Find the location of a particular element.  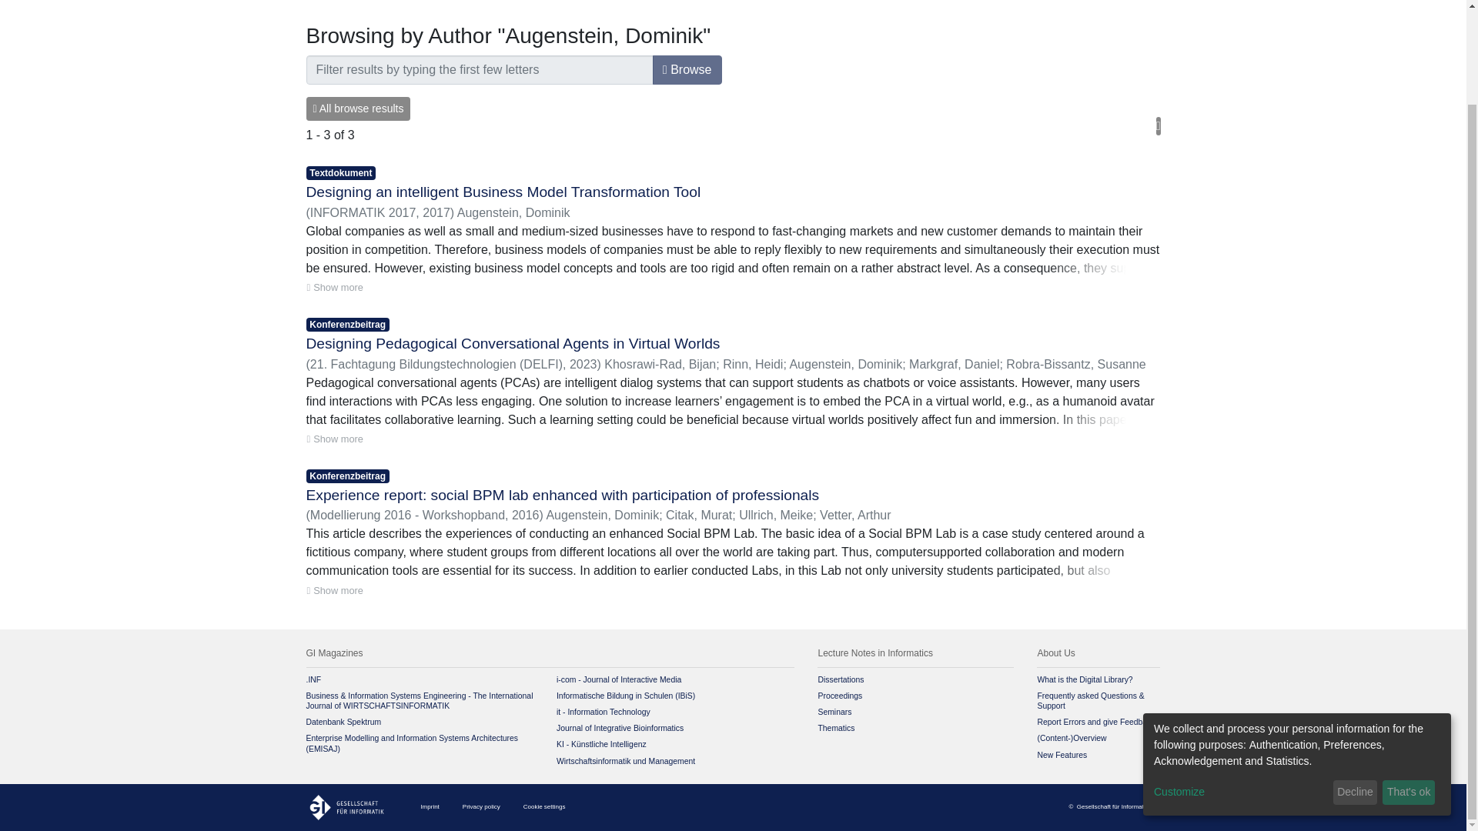

i-com - Journal of Interactive Media is located at coordinates (619, 679).